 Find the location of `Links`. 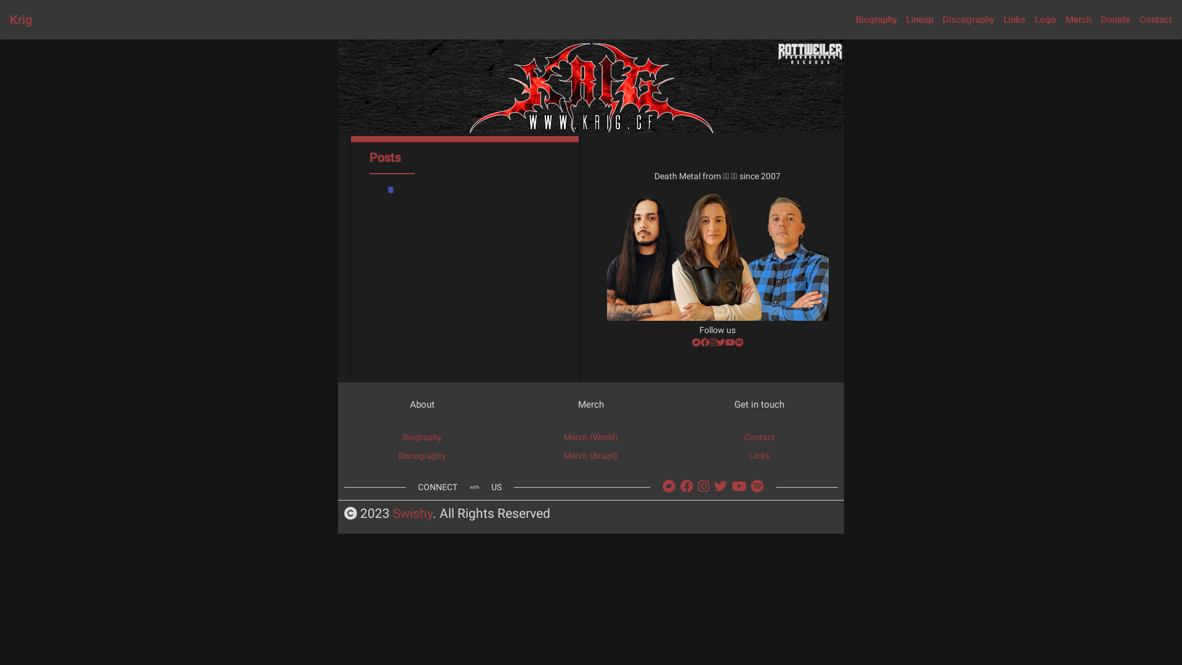

Links is located at coordinates (1015, 20).